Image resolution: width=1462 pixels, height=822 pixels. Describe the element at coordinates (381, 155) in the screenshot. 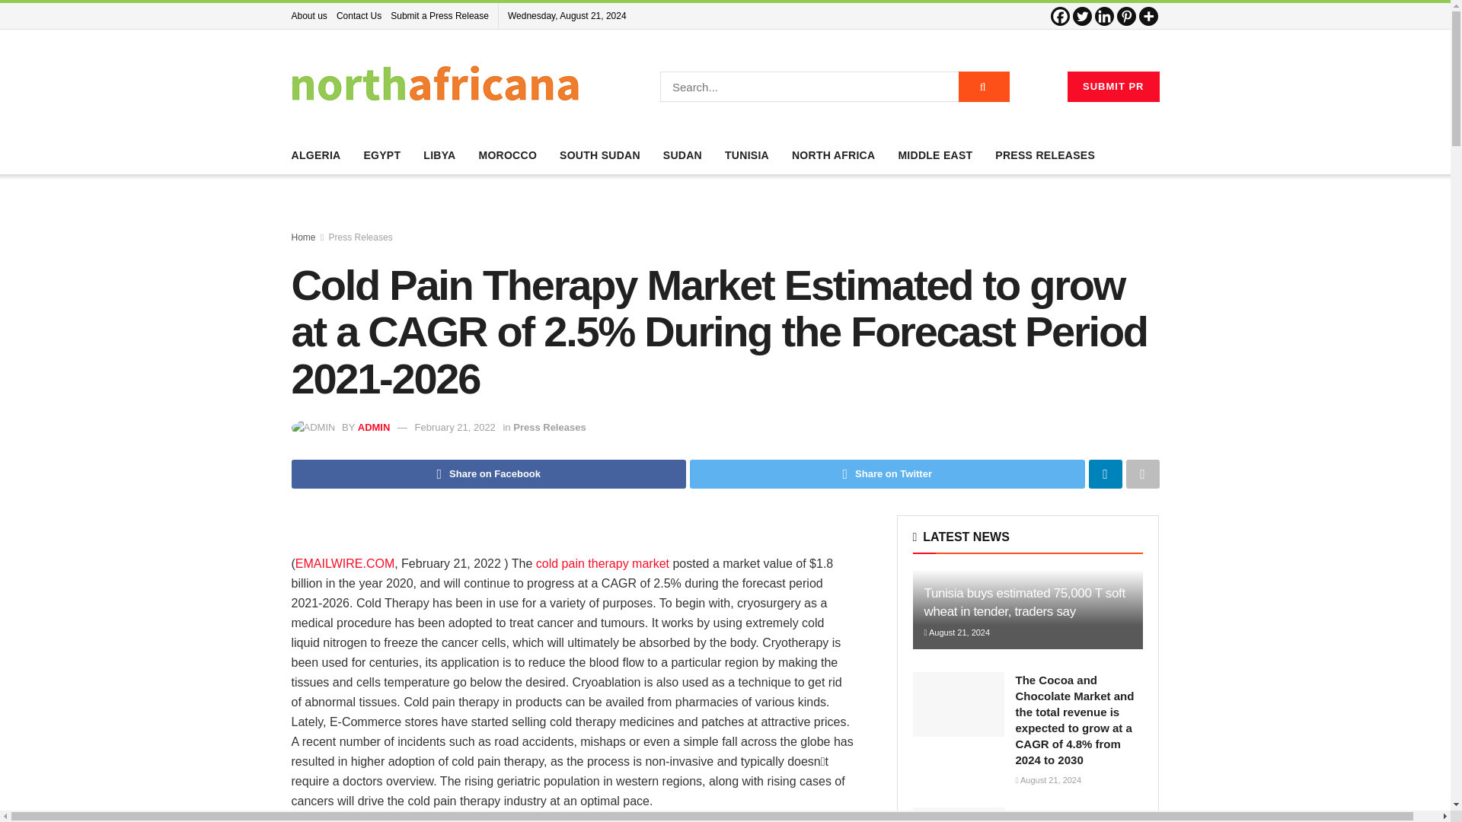

I see `EGYPT` at that location.